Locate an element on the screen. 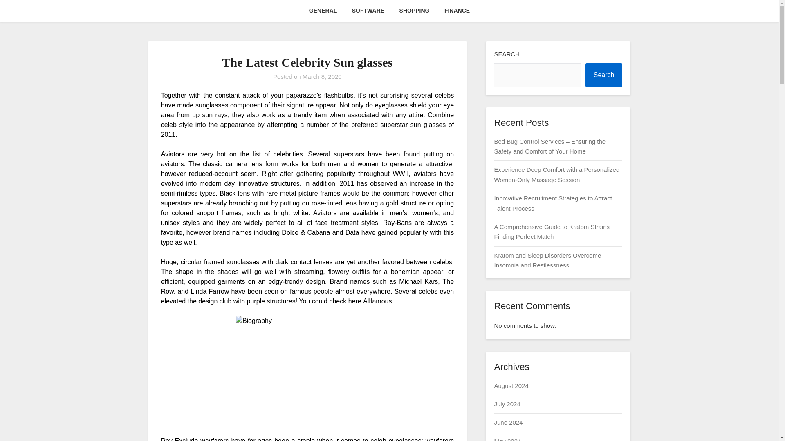 The image size is (785, 441). August 2024 is located at coordinates (511, 385).